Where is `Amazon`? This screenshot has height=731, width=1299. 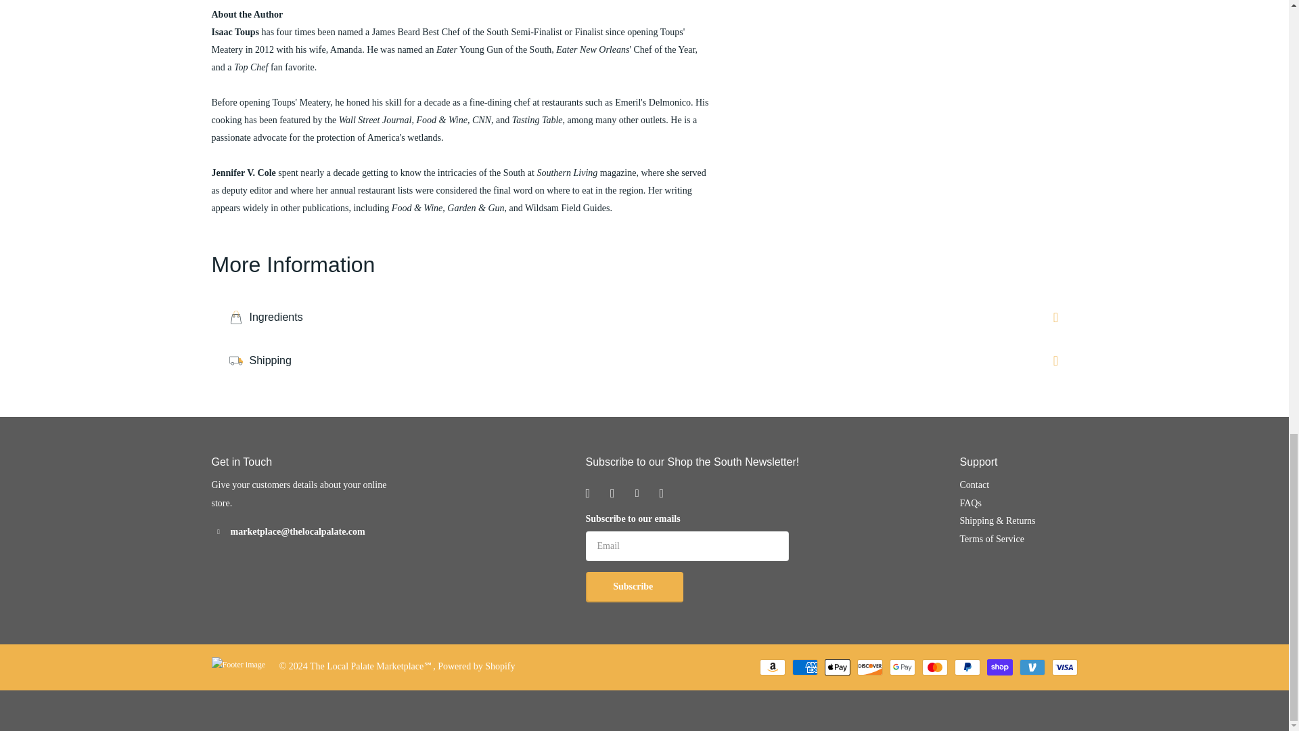 Amazon is located at coordinates (771, 667).